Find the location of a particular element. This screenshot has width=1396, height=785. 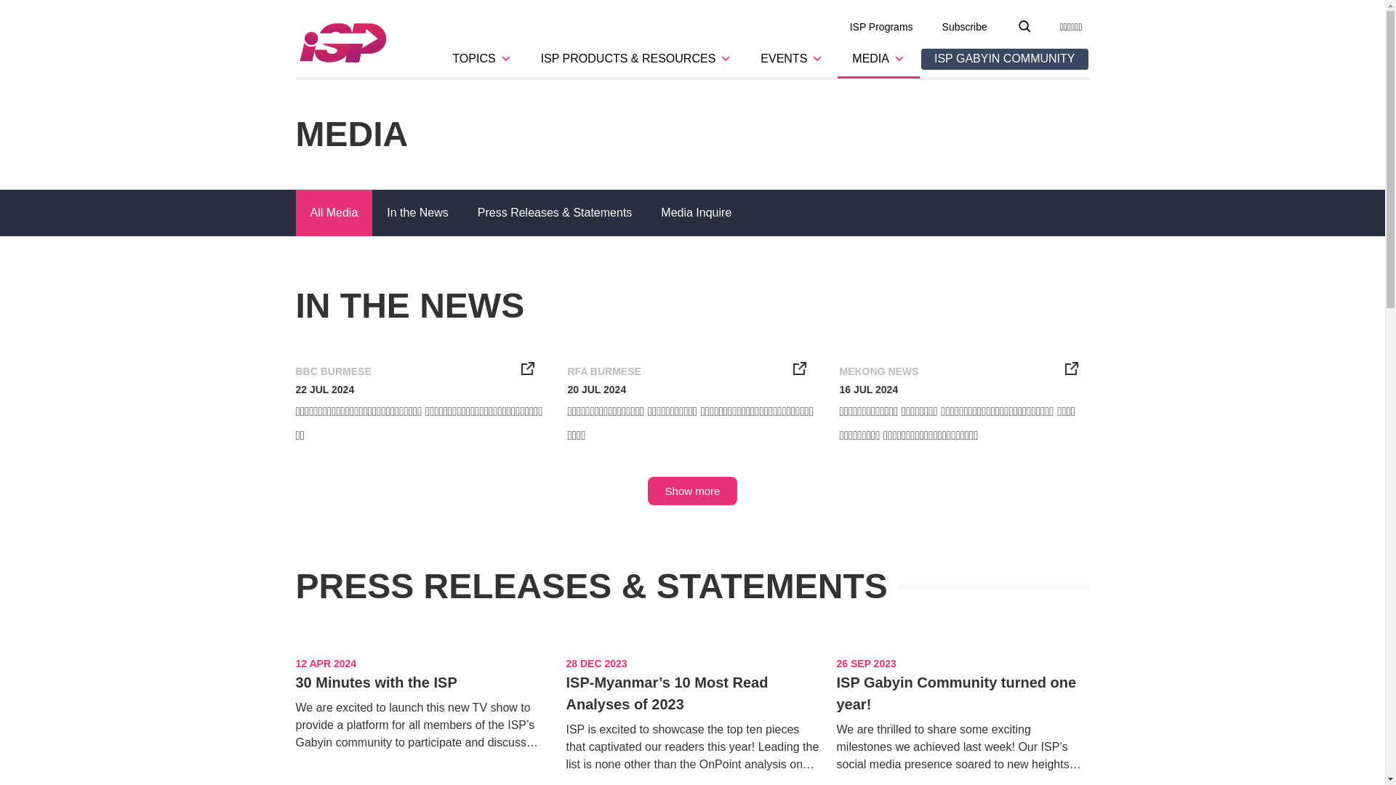

Search is located at coordinates (15, 15).